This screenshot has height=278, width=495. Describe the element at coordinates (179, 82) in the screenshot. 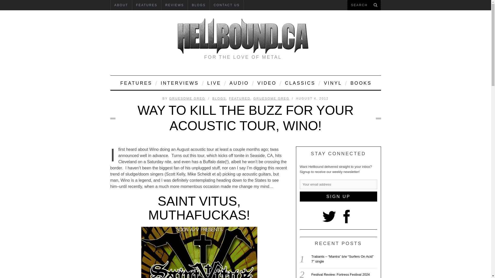

I see `INTERVIEWS` at that location.